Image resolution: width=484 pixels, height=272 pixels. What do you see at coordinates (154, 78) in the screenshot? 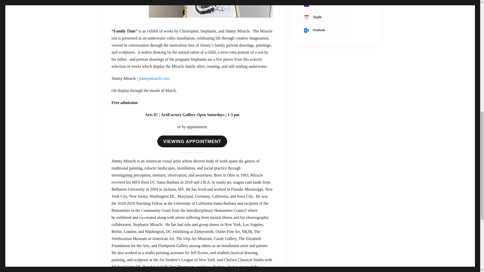
I see `jimmymiracle.com` at bounding box center [154, 78].